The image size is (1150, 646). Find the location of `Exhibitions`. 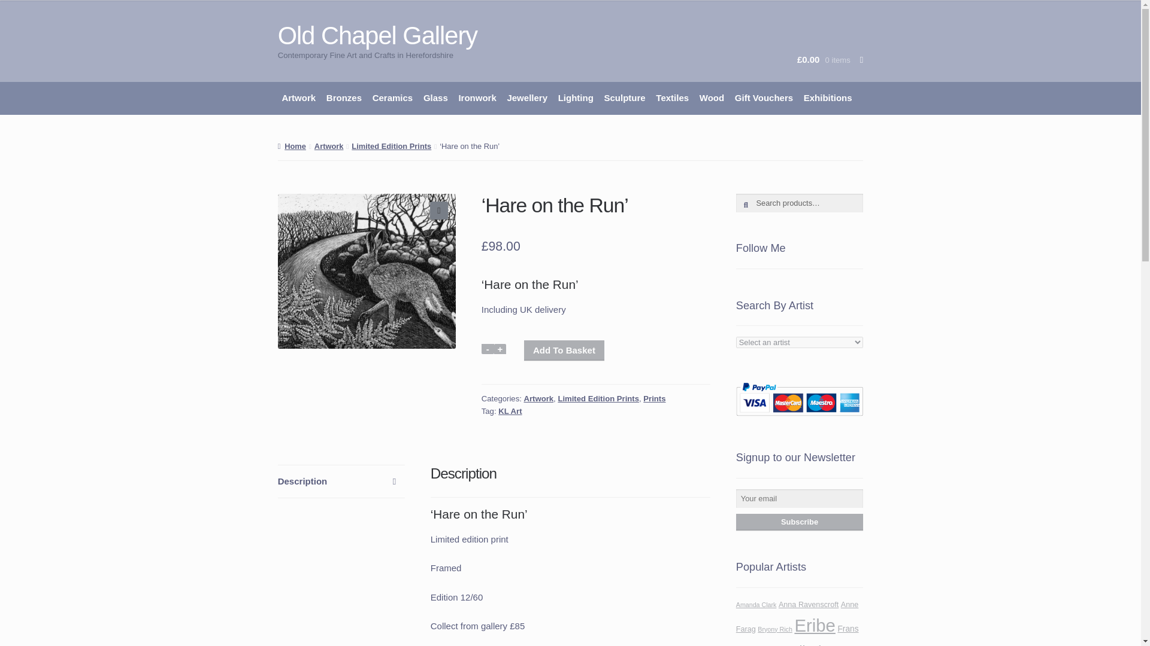

Exhibitions is located at coordinates (827, 98).